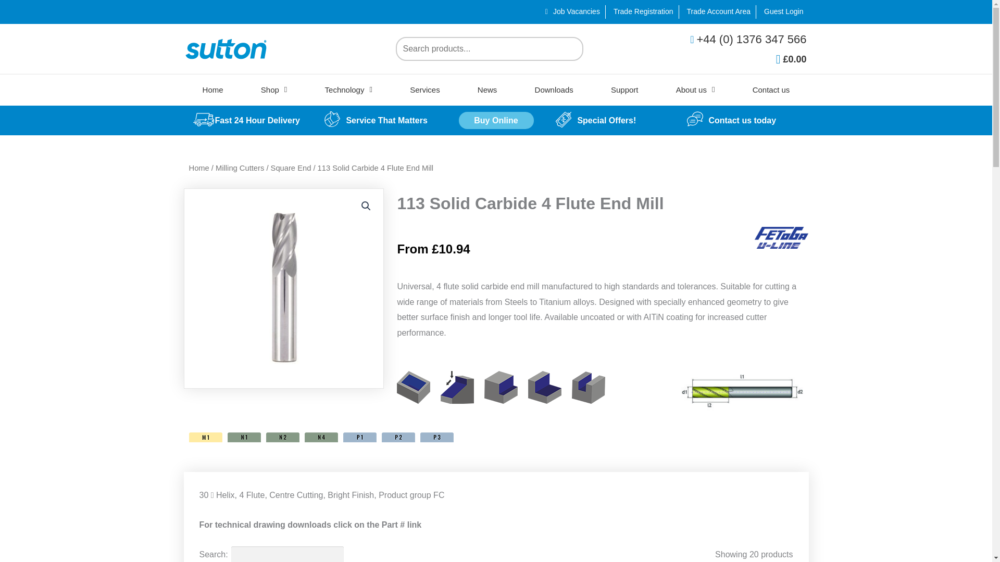  Describe the element at coordinates (284, 288) in the screenshot. I see `FETOGA U 113` at that location.